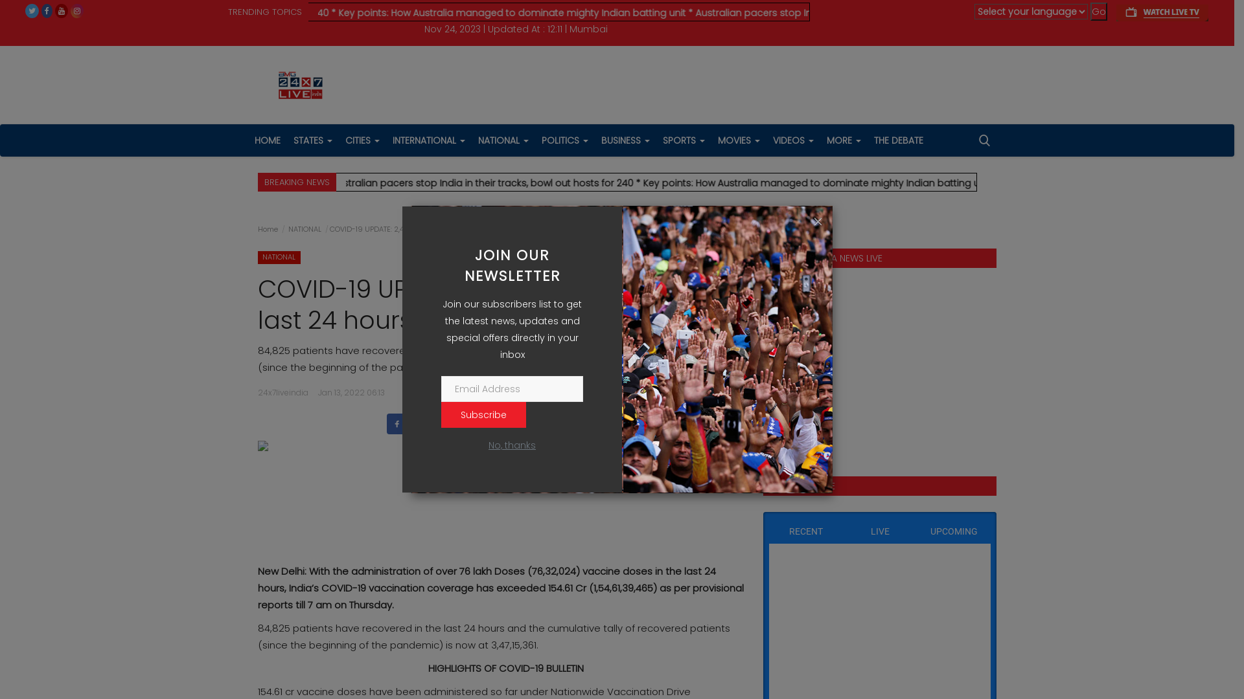 The width and height of the screenshot is (1244, 699). I want to click on * I wasn't invited for World Cup final: Kapil Dev, so click(483, 13).